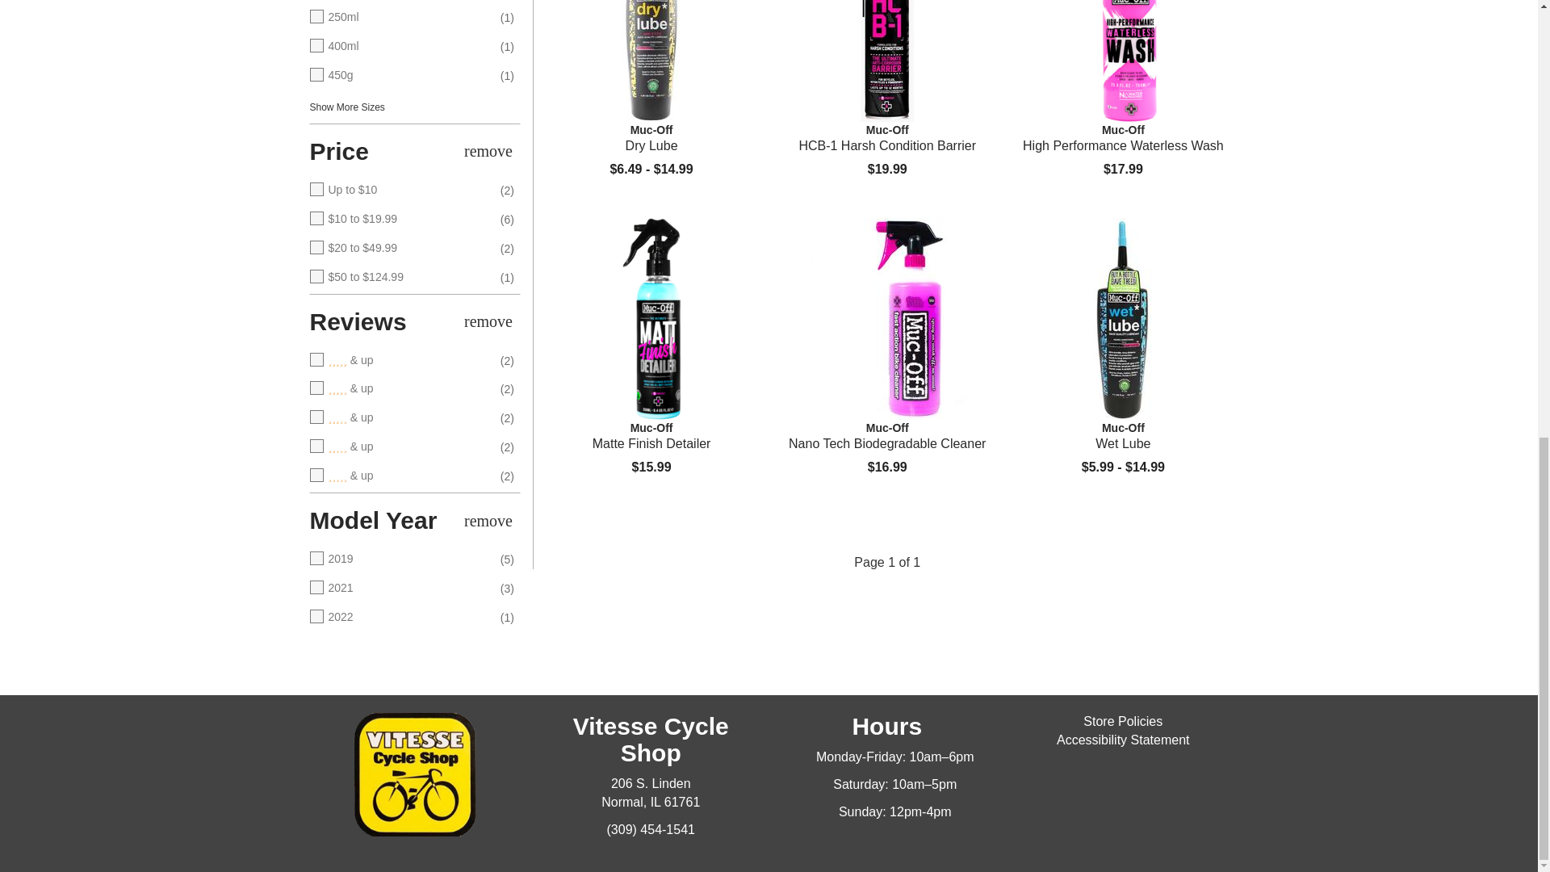 Image resolution: width=1550 pixels, height=872 pixels. Describe the element at coordinates (399, 418) in the screenshot. I see `3` at that location.